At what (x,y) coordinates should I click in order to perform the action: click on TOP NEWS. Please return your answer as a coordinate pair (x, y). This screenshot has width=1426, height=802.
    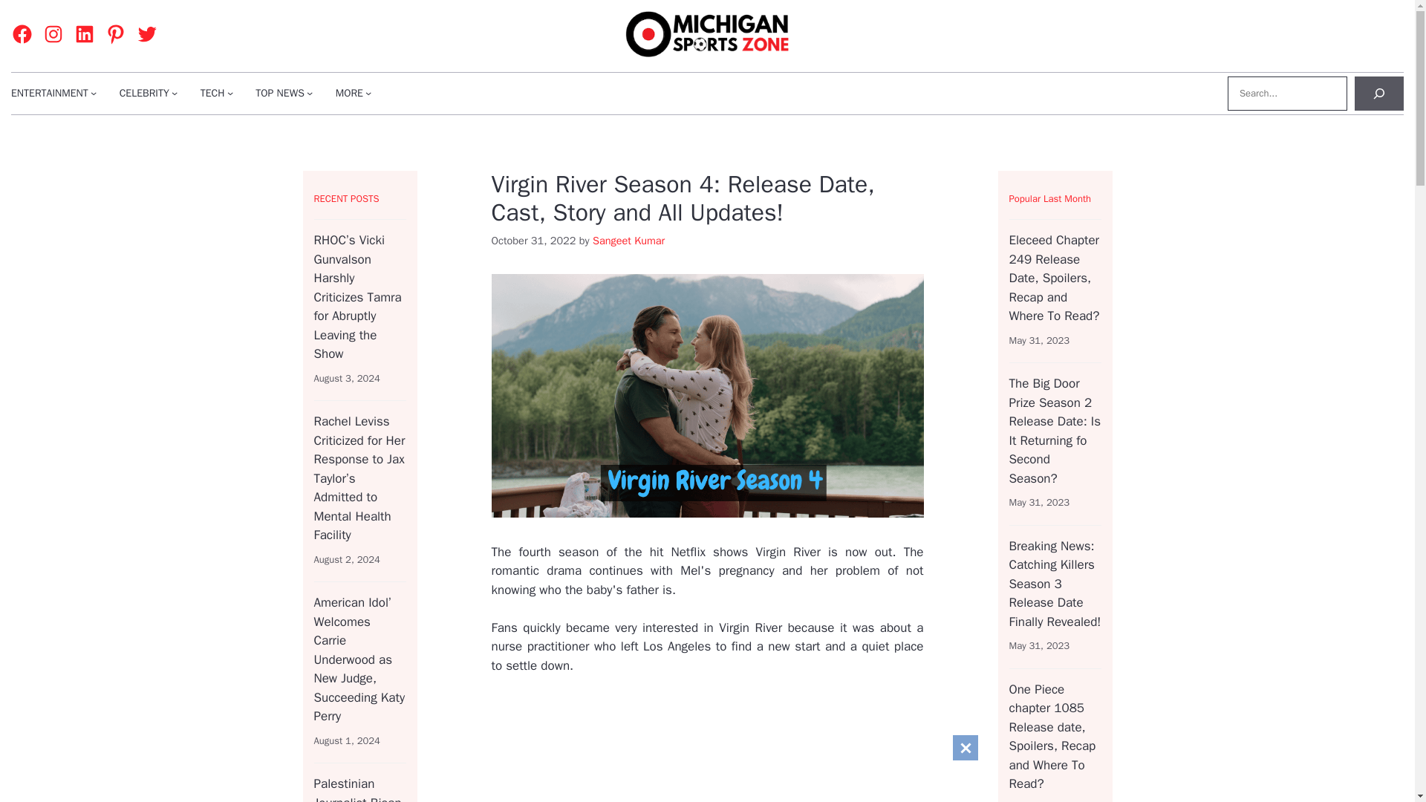
    Looking at the image, I should click on (279, 93).